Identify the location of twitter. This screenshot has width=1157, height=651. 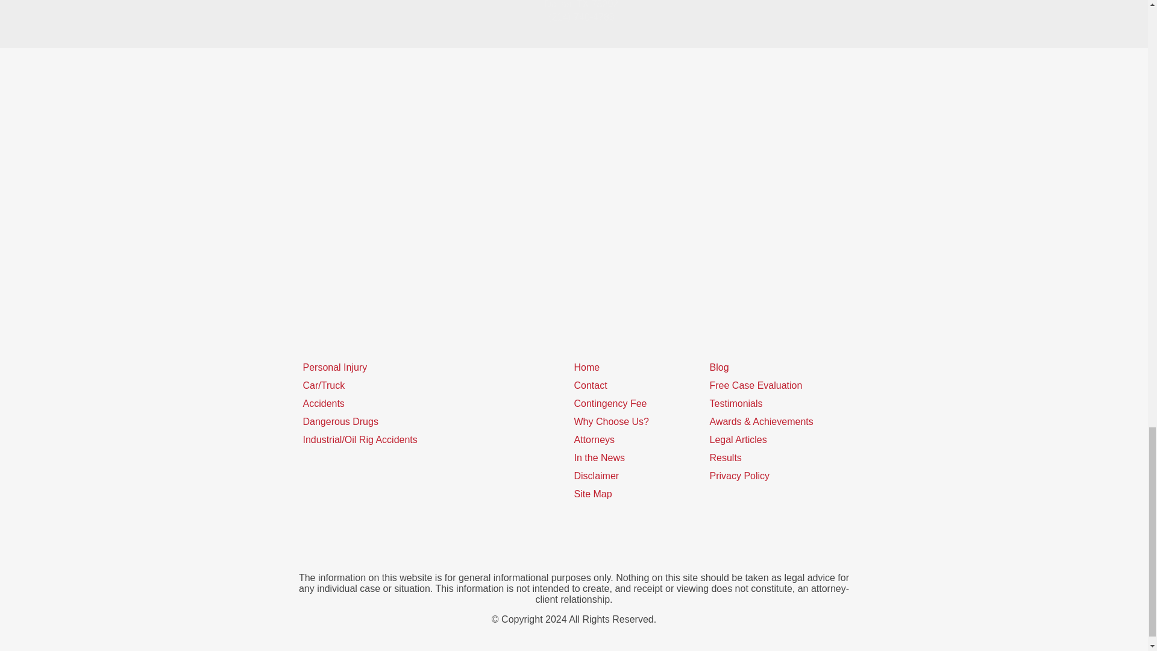
(528, 544).